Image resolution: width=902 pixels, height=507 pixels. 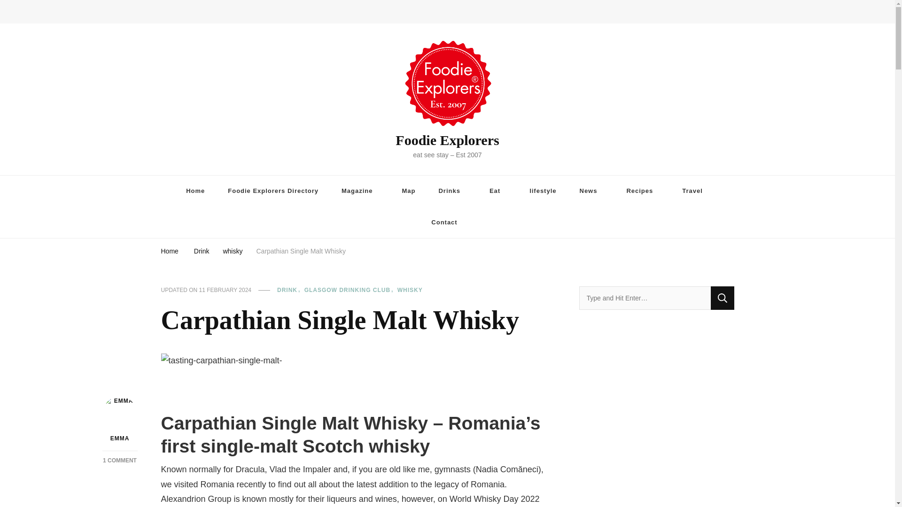 I want to click on Drinks, so click(x=452, y=191).